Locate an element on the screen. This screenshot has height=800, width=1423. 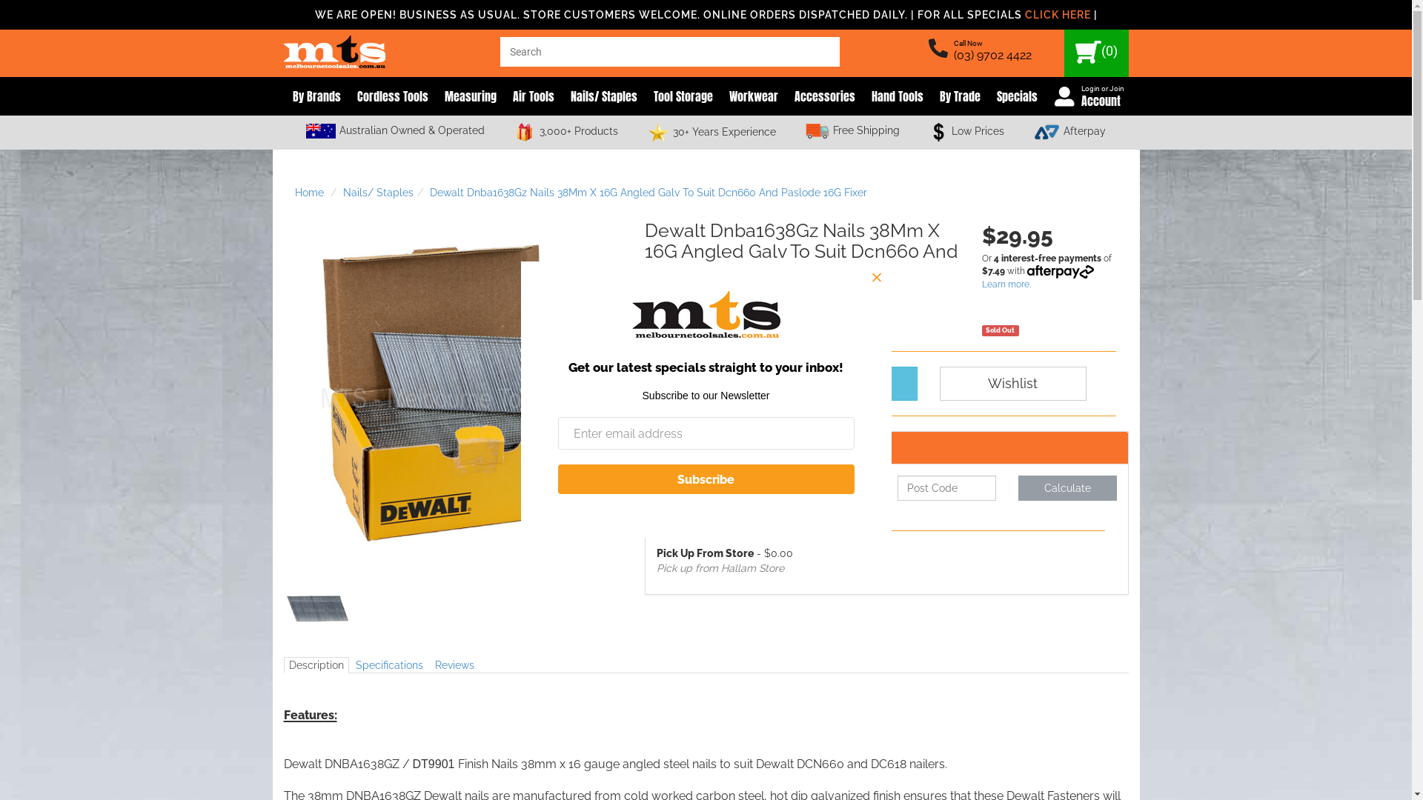
Workwear is located at coordinates (754, 96).